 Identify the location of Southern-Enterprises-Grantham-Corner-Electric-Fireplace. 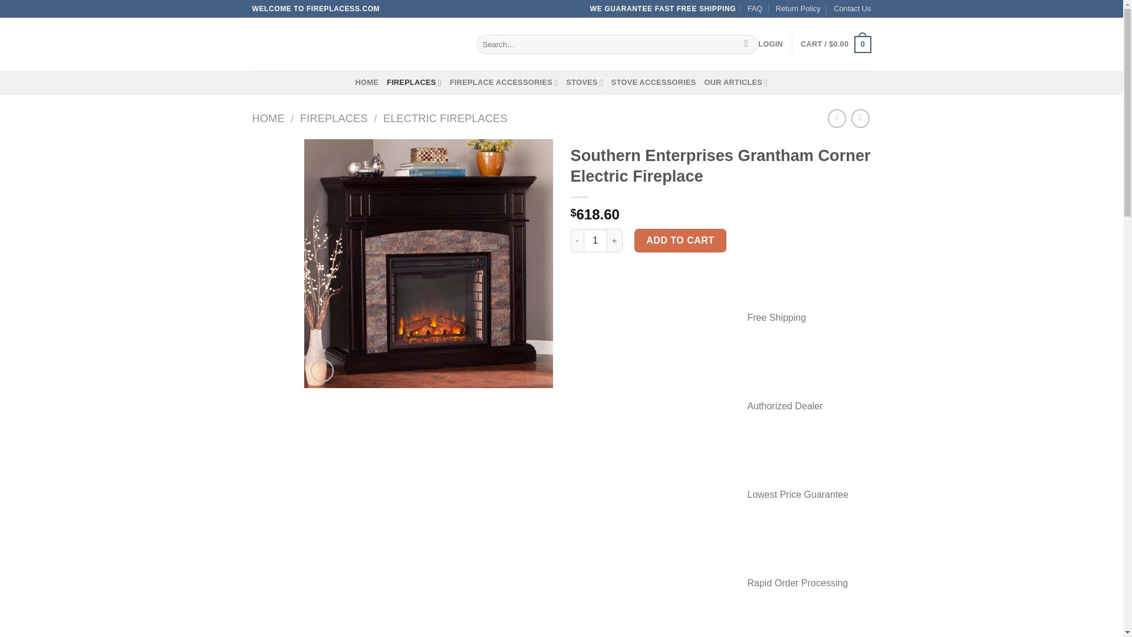
(429, 263).